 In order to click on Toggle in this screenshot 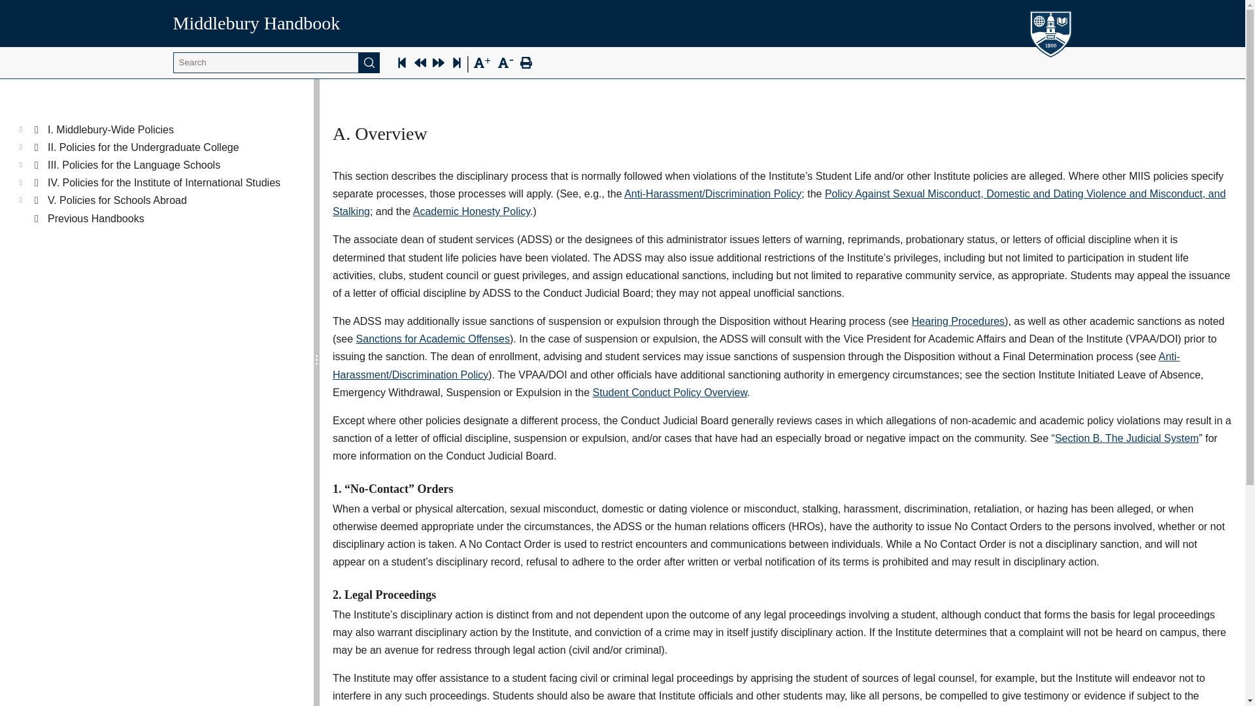, I will do `click(21, 162)`.